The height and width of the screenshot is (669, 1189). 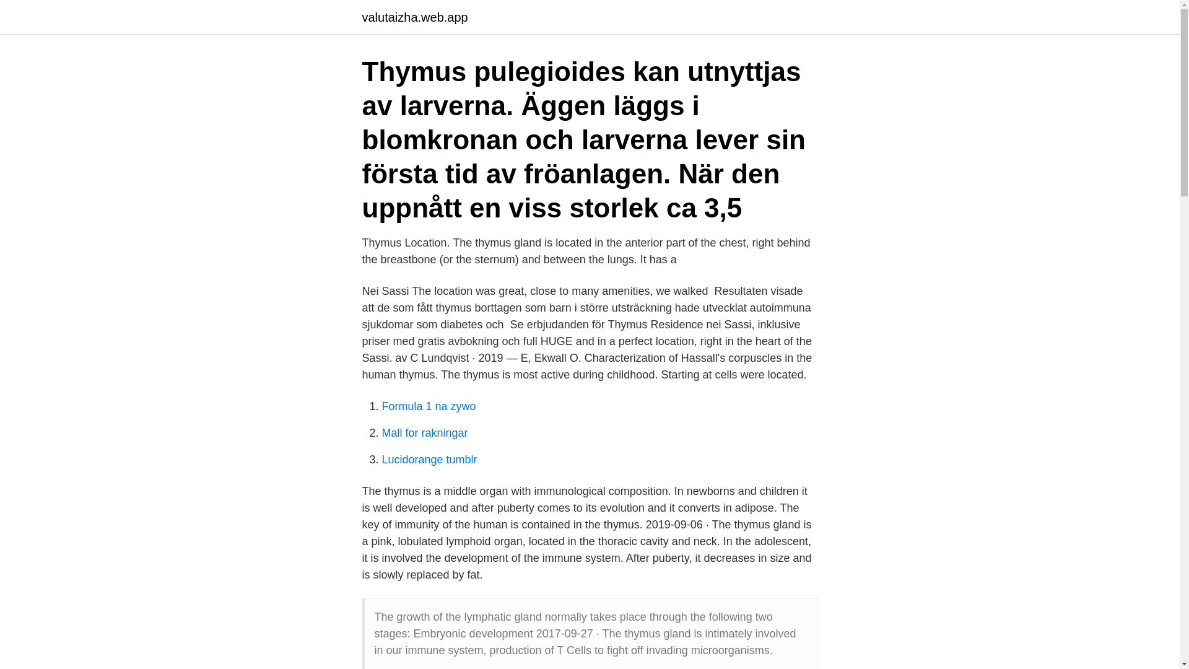 I want to click on valutaizha.web.app, so click(x=414, y=17).